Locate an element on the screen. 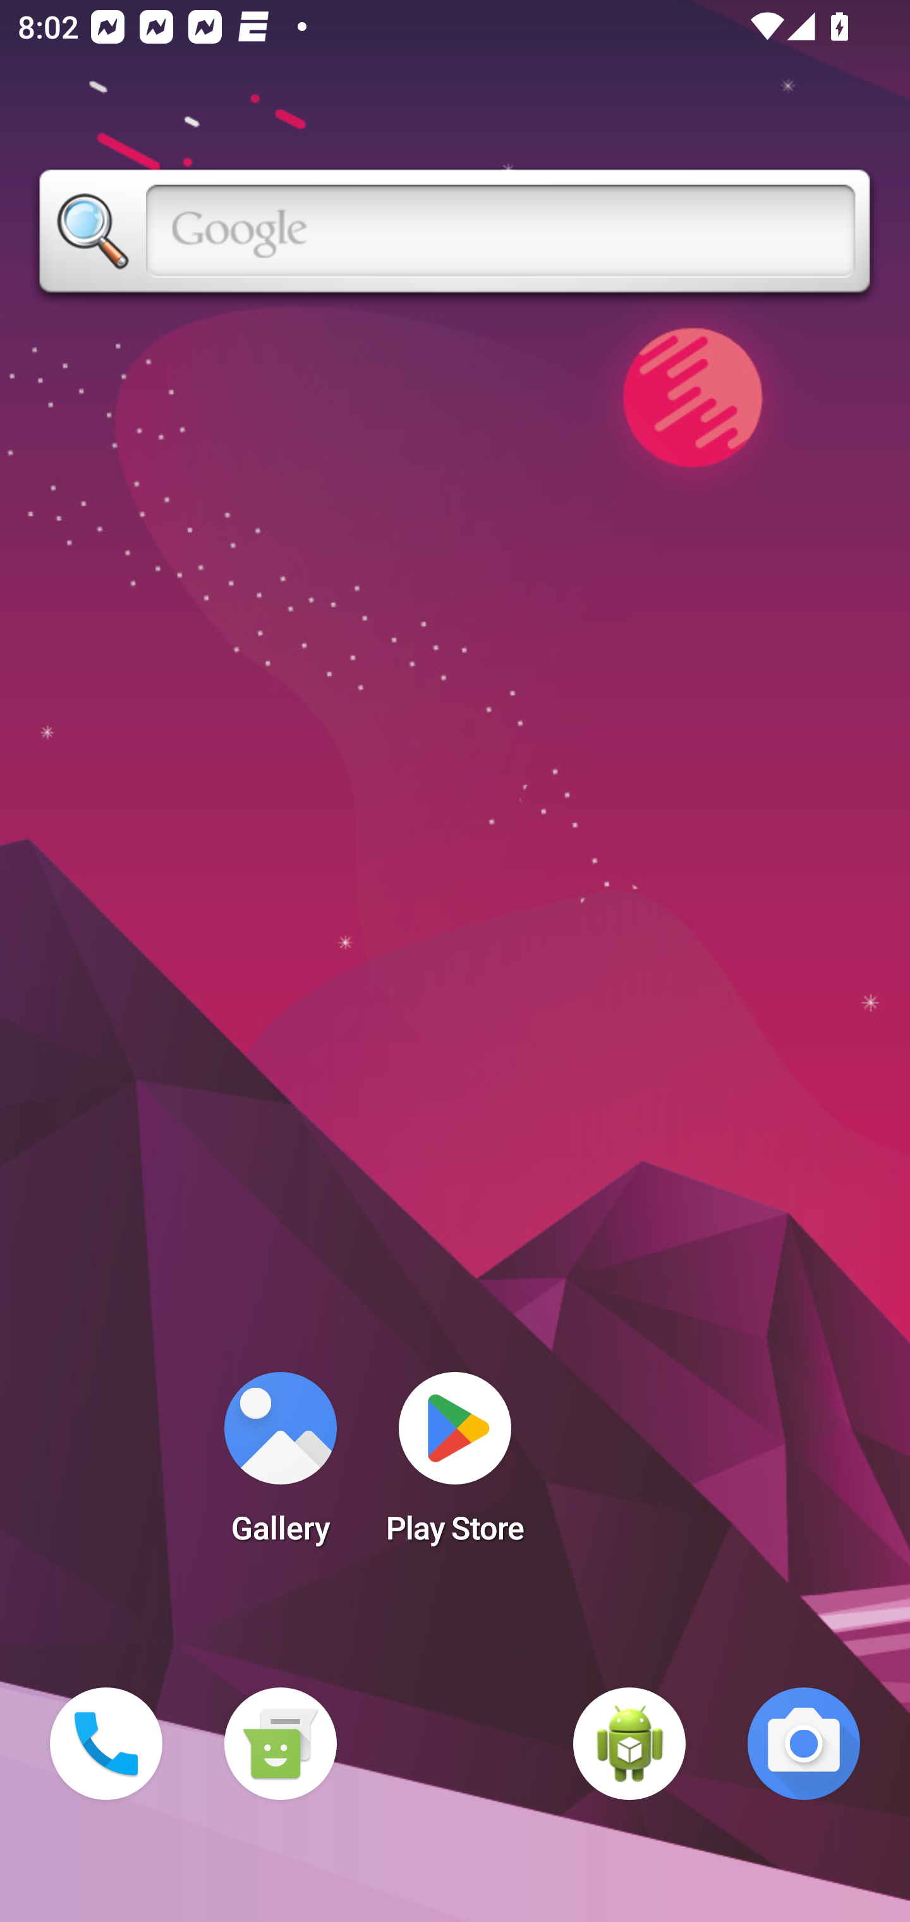 This screenshot has width=910, height=1922. Play Store is located at coordinates (455, 1466).